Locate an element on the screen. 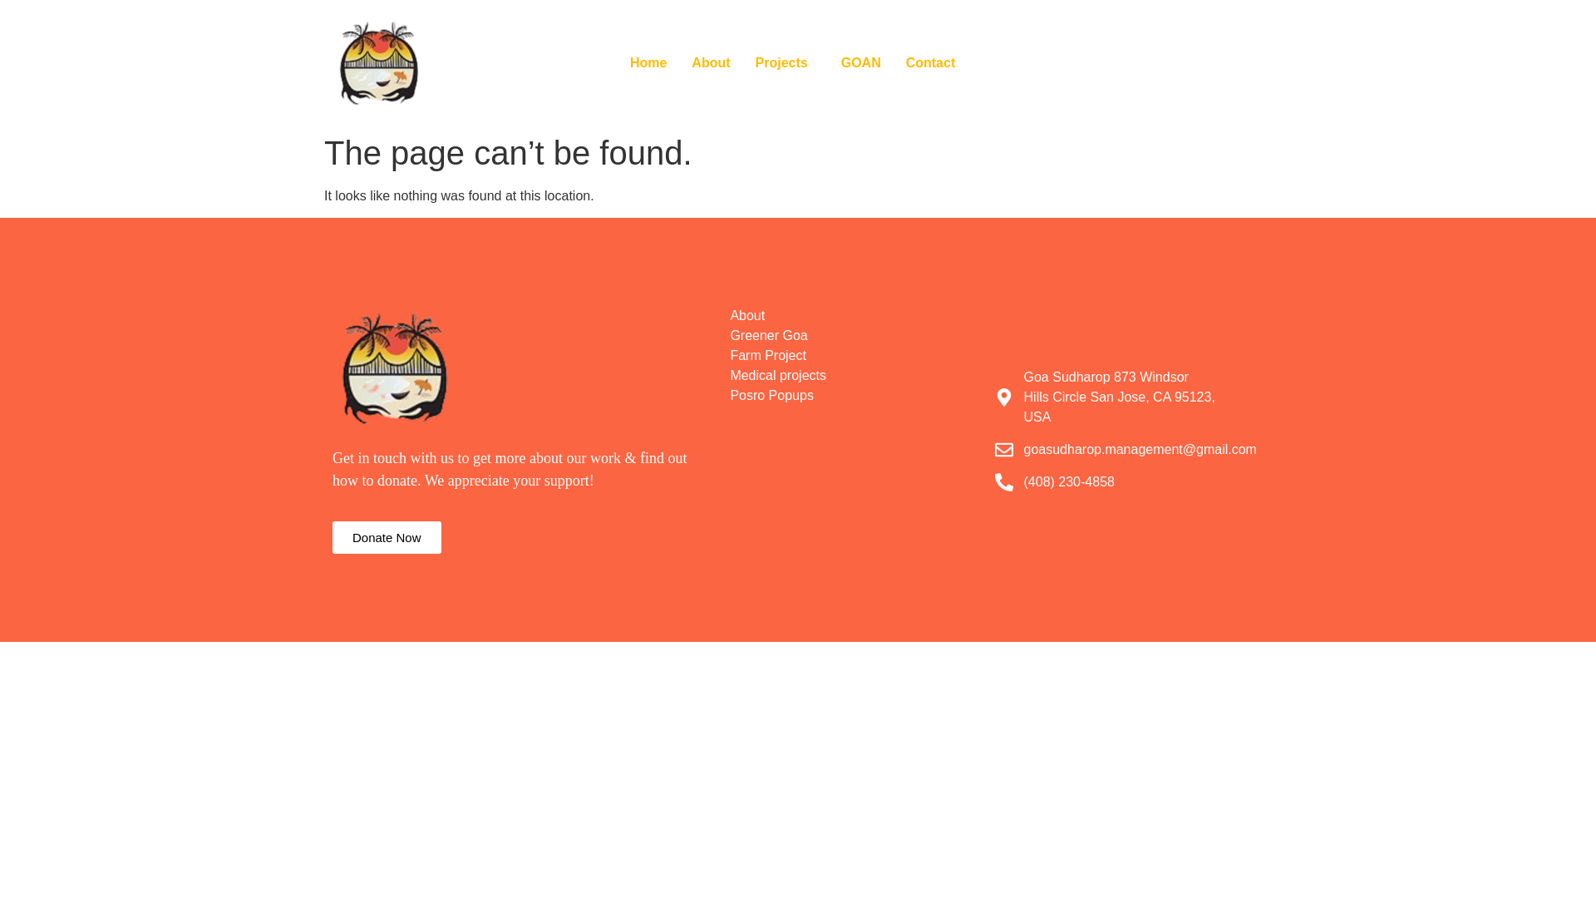 Image resolution: width=1596 pixels, height=898 pixels. Medical projects is located at coordinates (853, 376).